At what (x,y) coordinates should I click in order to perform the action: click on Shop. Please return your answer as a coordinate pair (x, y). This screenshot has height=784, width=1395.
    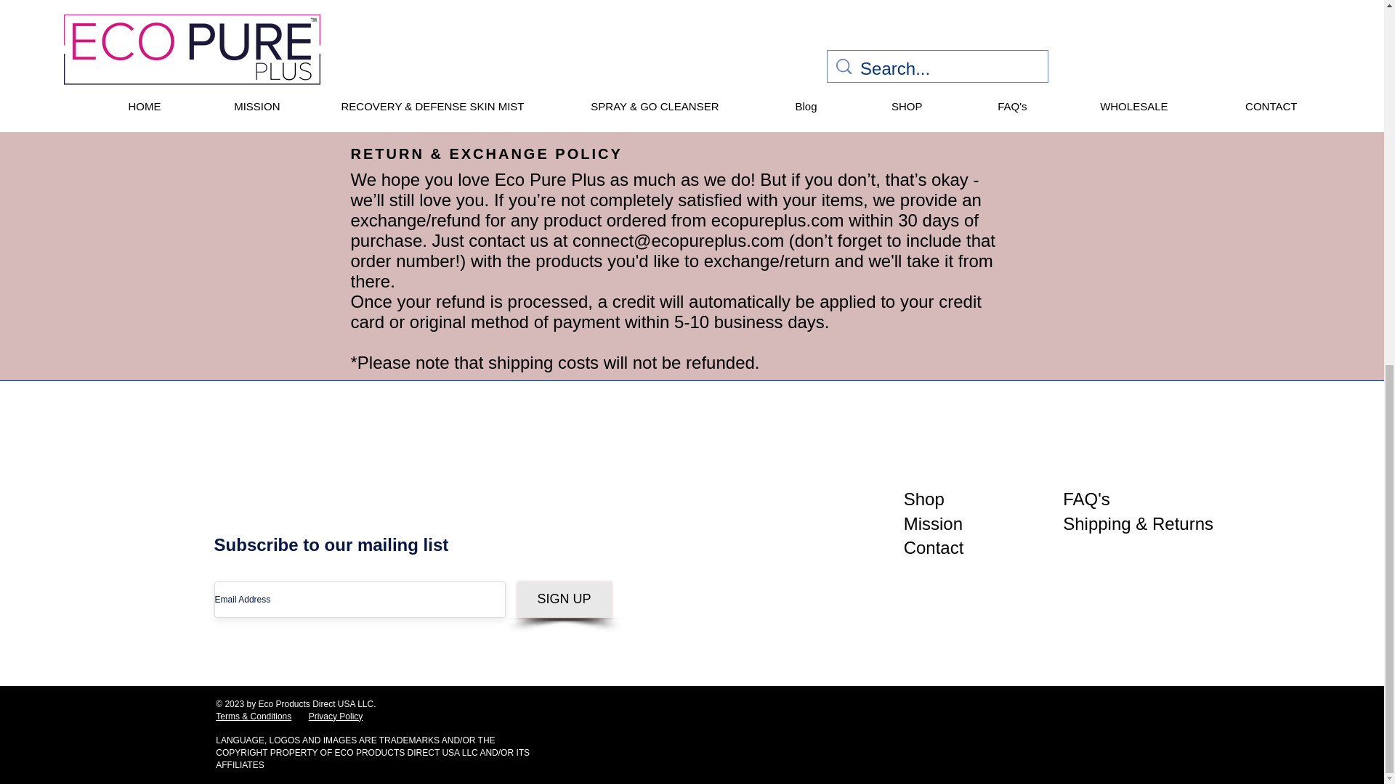
    Looking at the image, I should click on (924, 498).